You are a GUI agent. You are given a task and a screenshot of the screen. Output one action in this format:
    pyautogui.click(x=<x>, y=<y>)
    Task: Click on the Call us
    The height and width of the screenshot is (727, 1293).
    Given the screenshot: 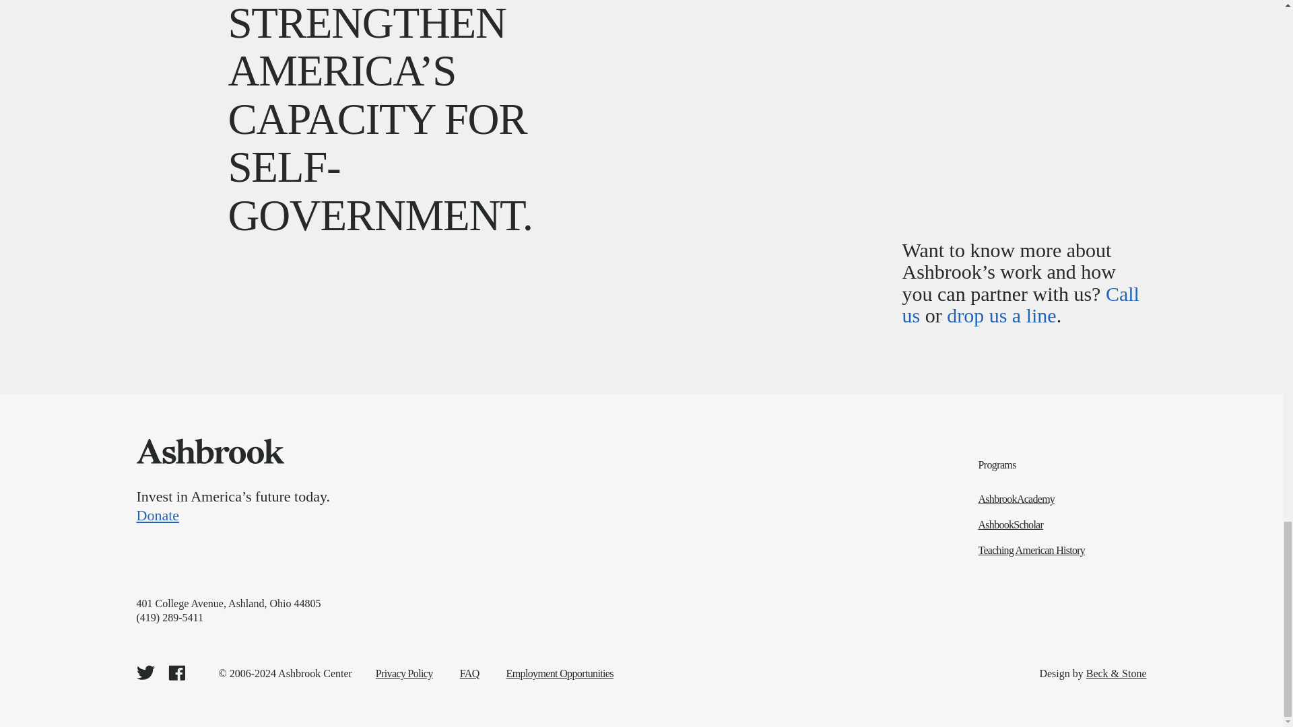 What is the action you would take?
    pyautogui.click(x=1021, y=304)
    